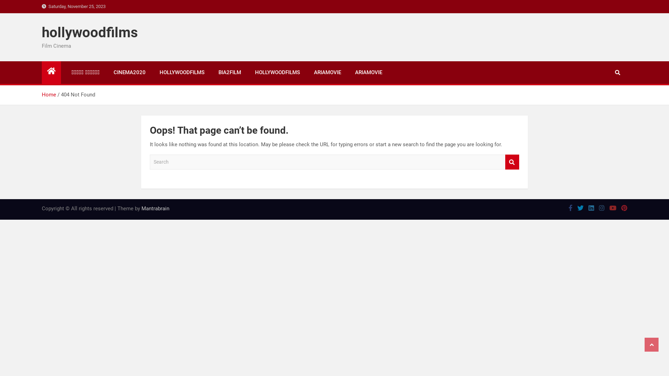  Describe the element at coordinates (0, 0) in the screenshot. I see `Skip to content` at that location.